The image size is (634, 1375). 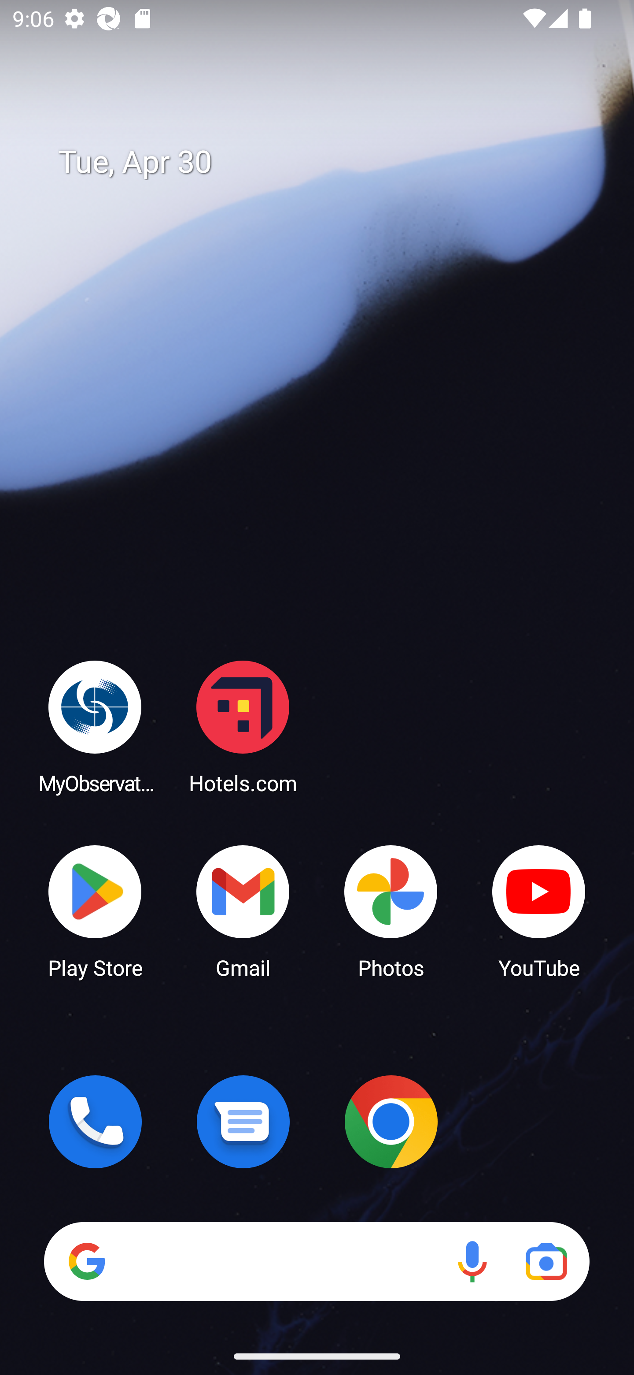 What do you see at coordinates (329, 162) in the screenshot?
I see `Tue, Apr 30` at bounding box center [329, 162].